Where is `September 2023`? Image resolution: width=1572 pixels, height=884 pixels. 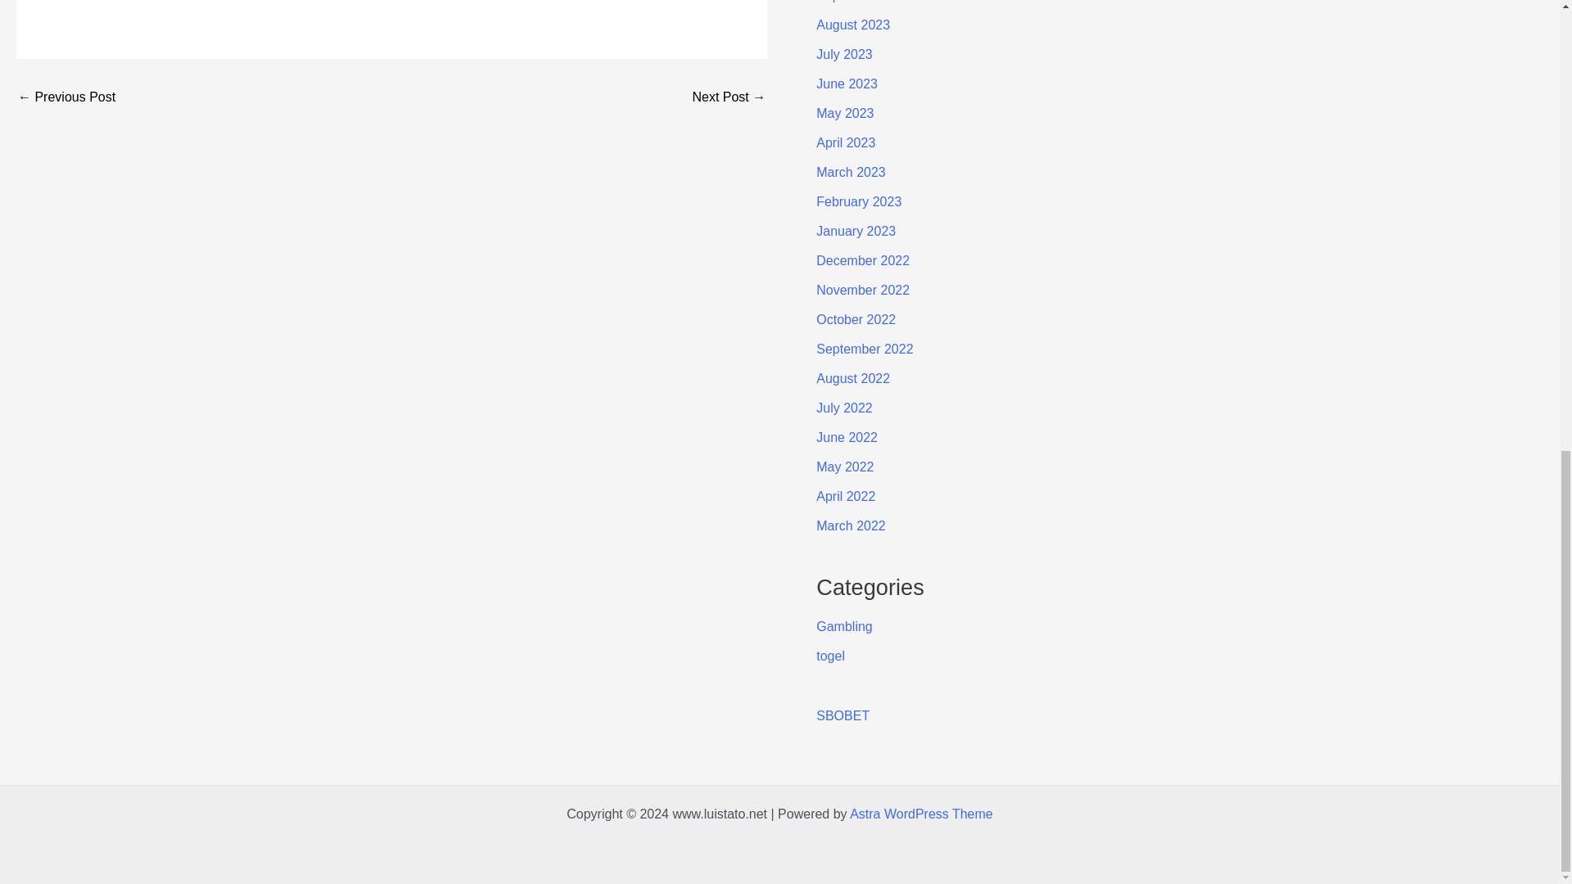 September 2023 is located at coordinates (865, 2).